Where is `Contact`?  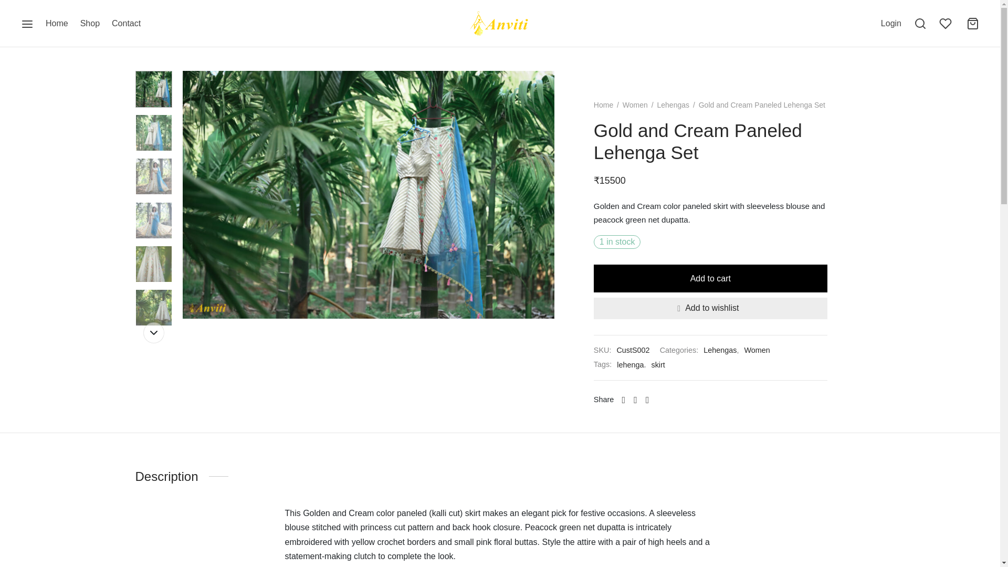
Contact is located at coordinates (126, 24).